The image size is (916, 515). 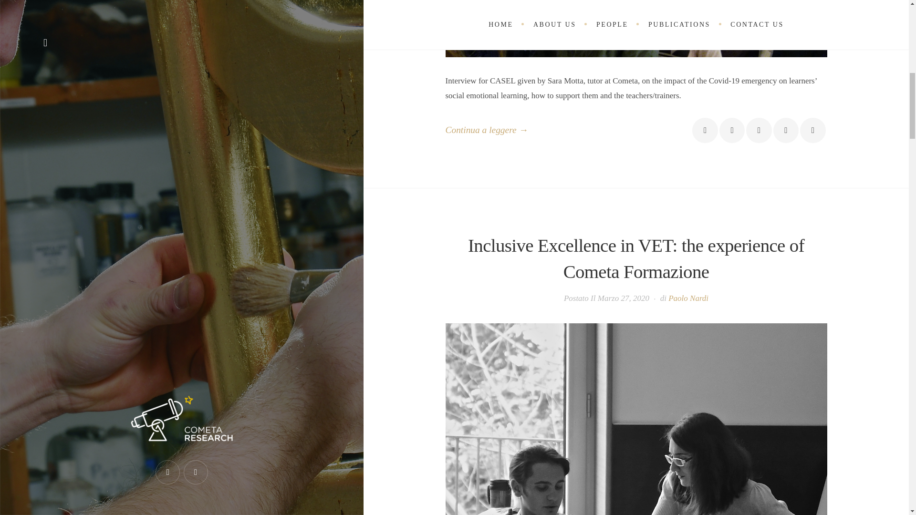 I want to click on Condividi su Tumblr, so click(x=812, y=131).